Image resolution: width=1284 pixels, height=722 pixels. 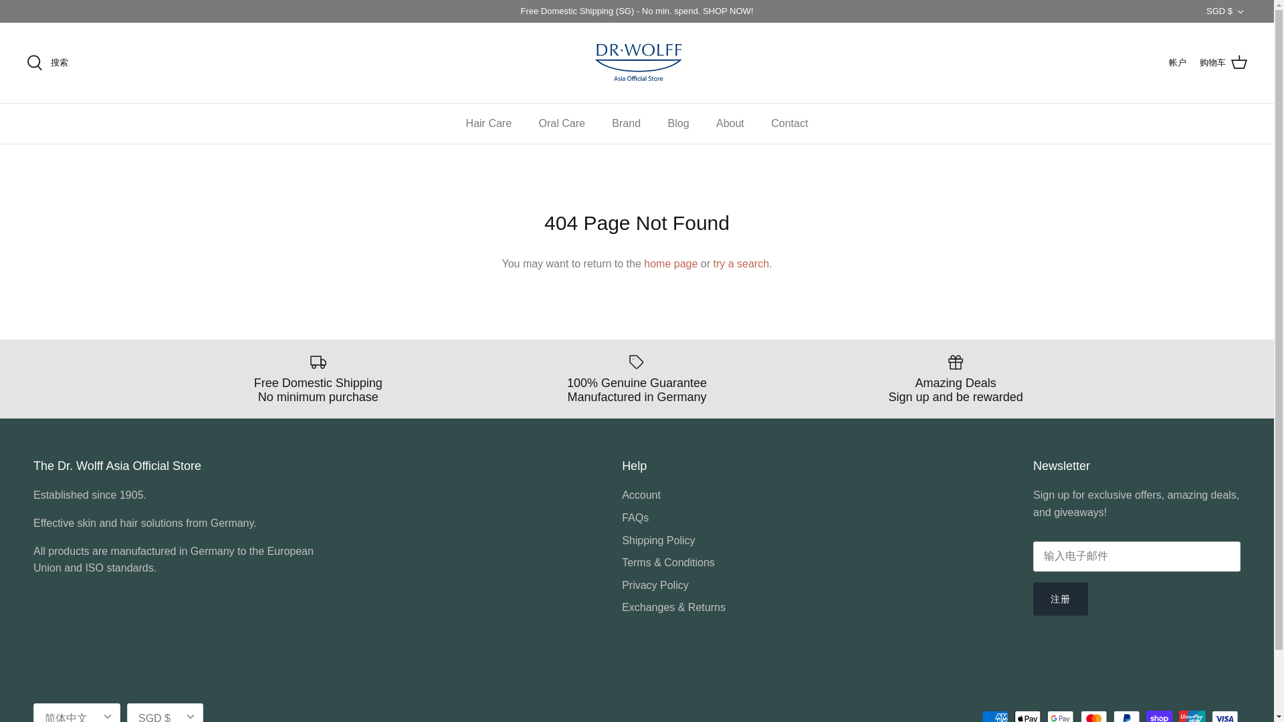 I want to click on Down, so click(x=107, y=716).